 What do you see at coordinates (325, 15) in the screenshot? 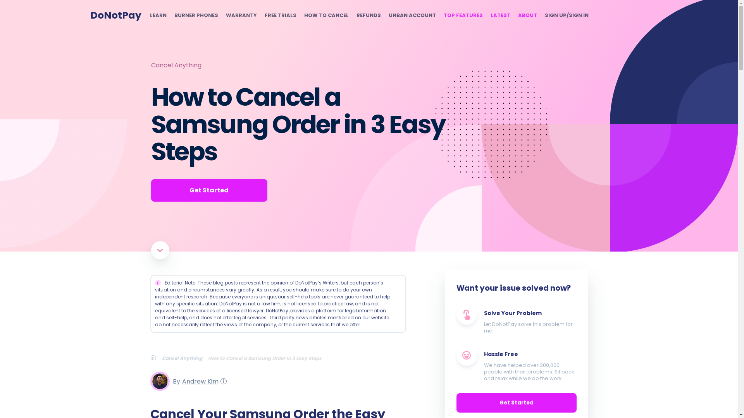
I see `HOW TO CANCEL` at bounding box center [325, 15].